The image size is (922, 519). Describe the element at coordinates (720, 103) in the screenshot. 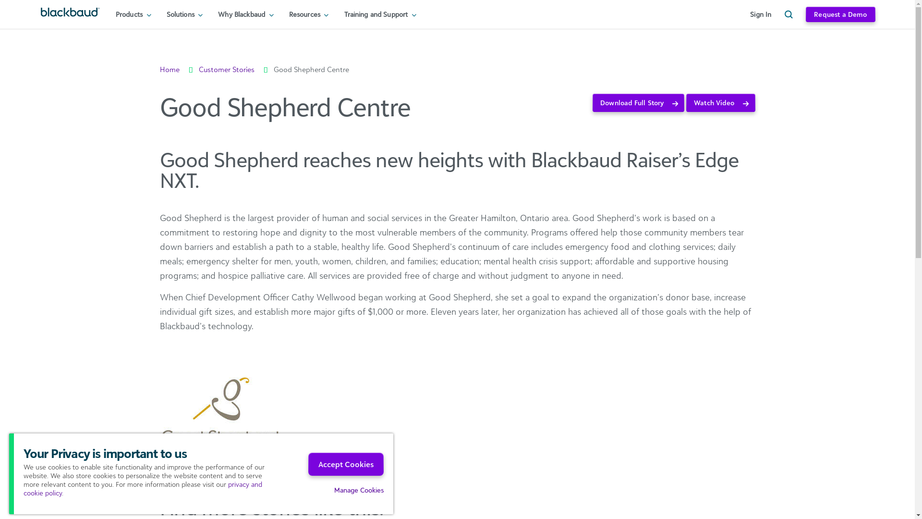

I see `Watch Video` at that location.